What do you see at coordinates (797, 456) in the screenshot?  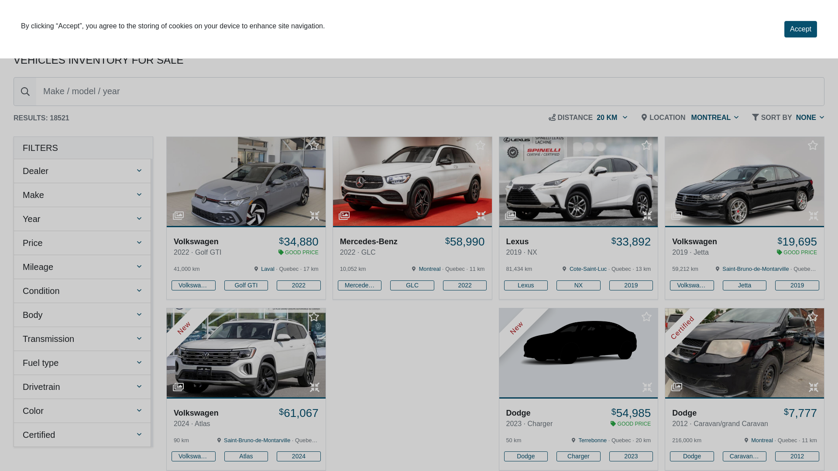 I see `2012` at bounding box center [797, 456].